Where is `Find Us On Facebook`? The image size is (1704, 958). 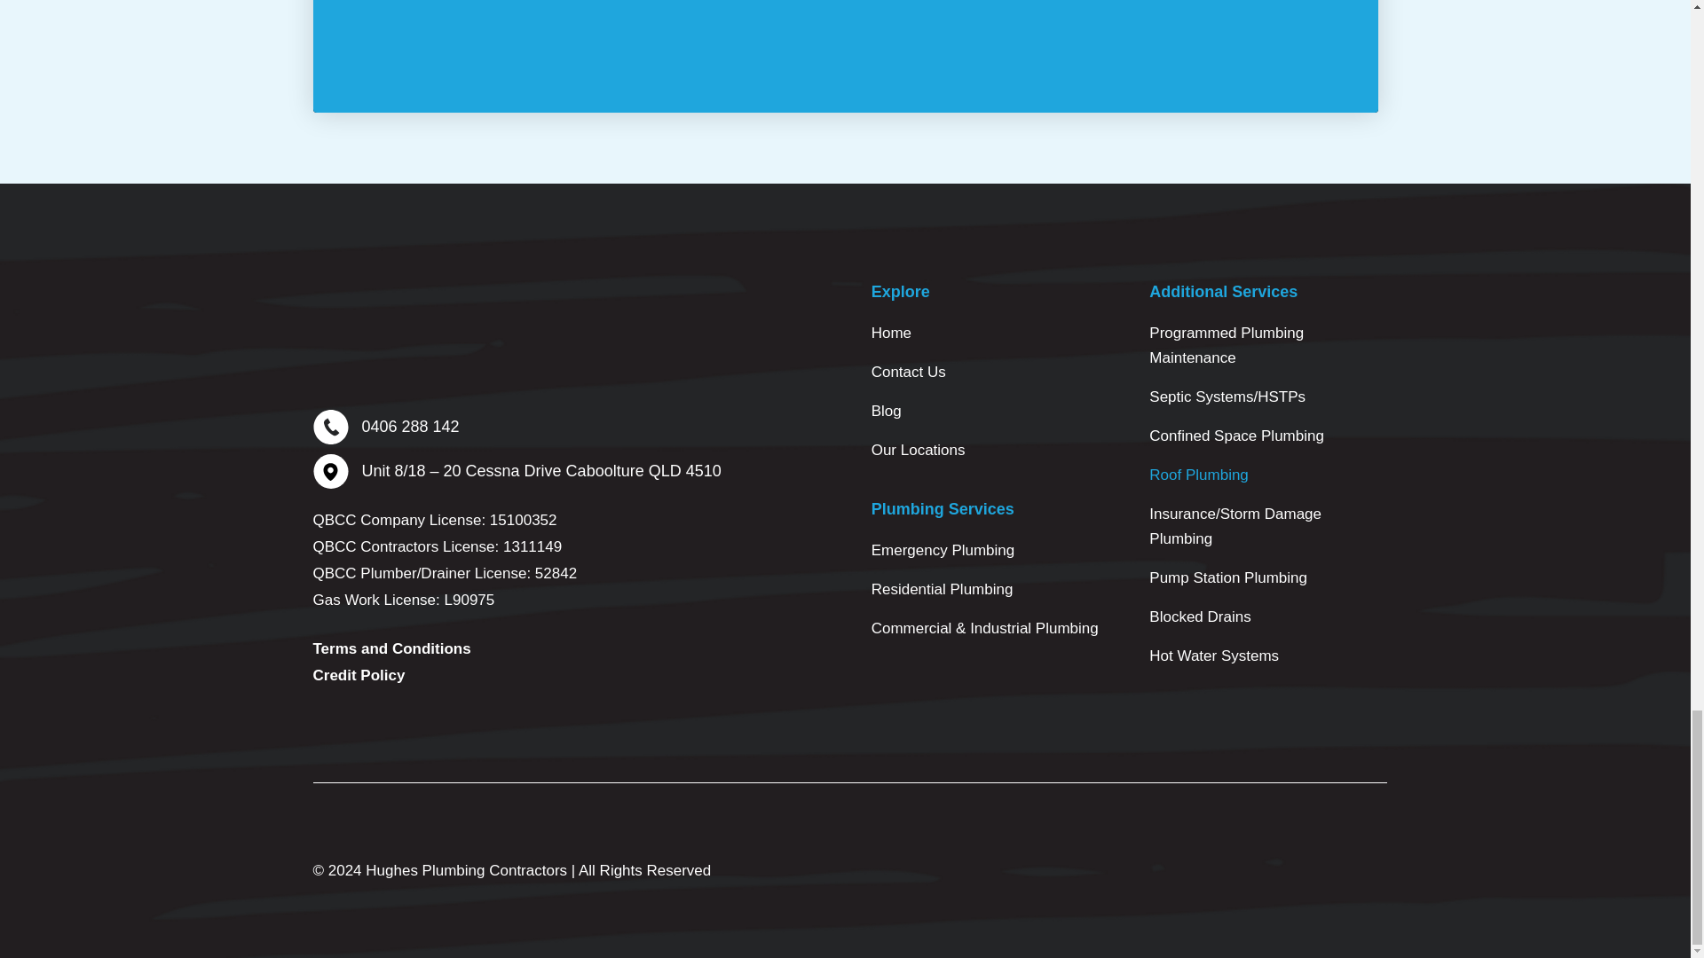
Find Us On Facebook is located at coordinates (329, 728).